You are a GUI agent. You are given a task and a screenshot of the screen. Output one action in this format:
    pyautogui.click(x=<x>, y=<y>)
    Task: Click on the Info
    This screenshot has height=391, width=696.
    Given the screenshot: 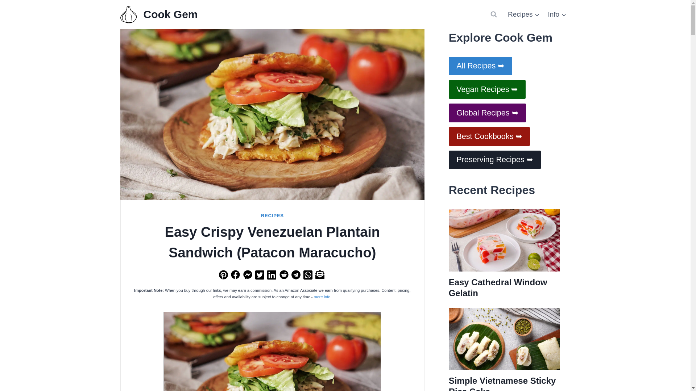 What is the action you would take?
    pyautogui.click(x=557, y=14)
    